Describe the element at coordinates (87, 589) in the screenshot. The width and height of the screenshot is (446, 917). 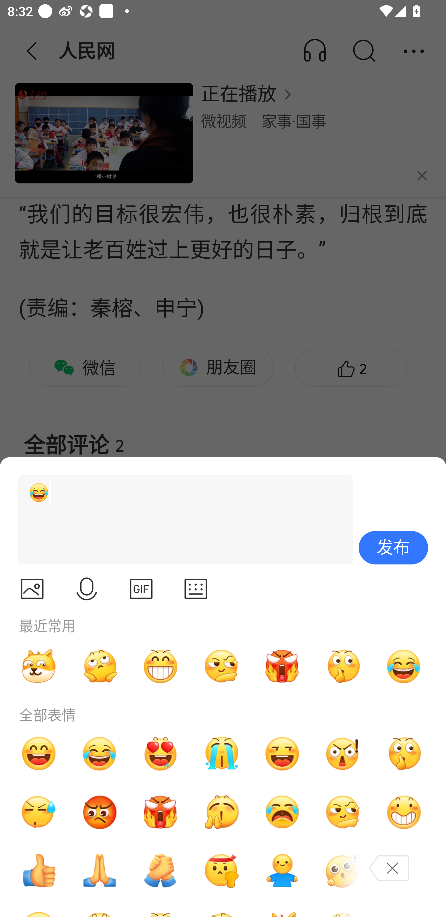
I see `` at that location.